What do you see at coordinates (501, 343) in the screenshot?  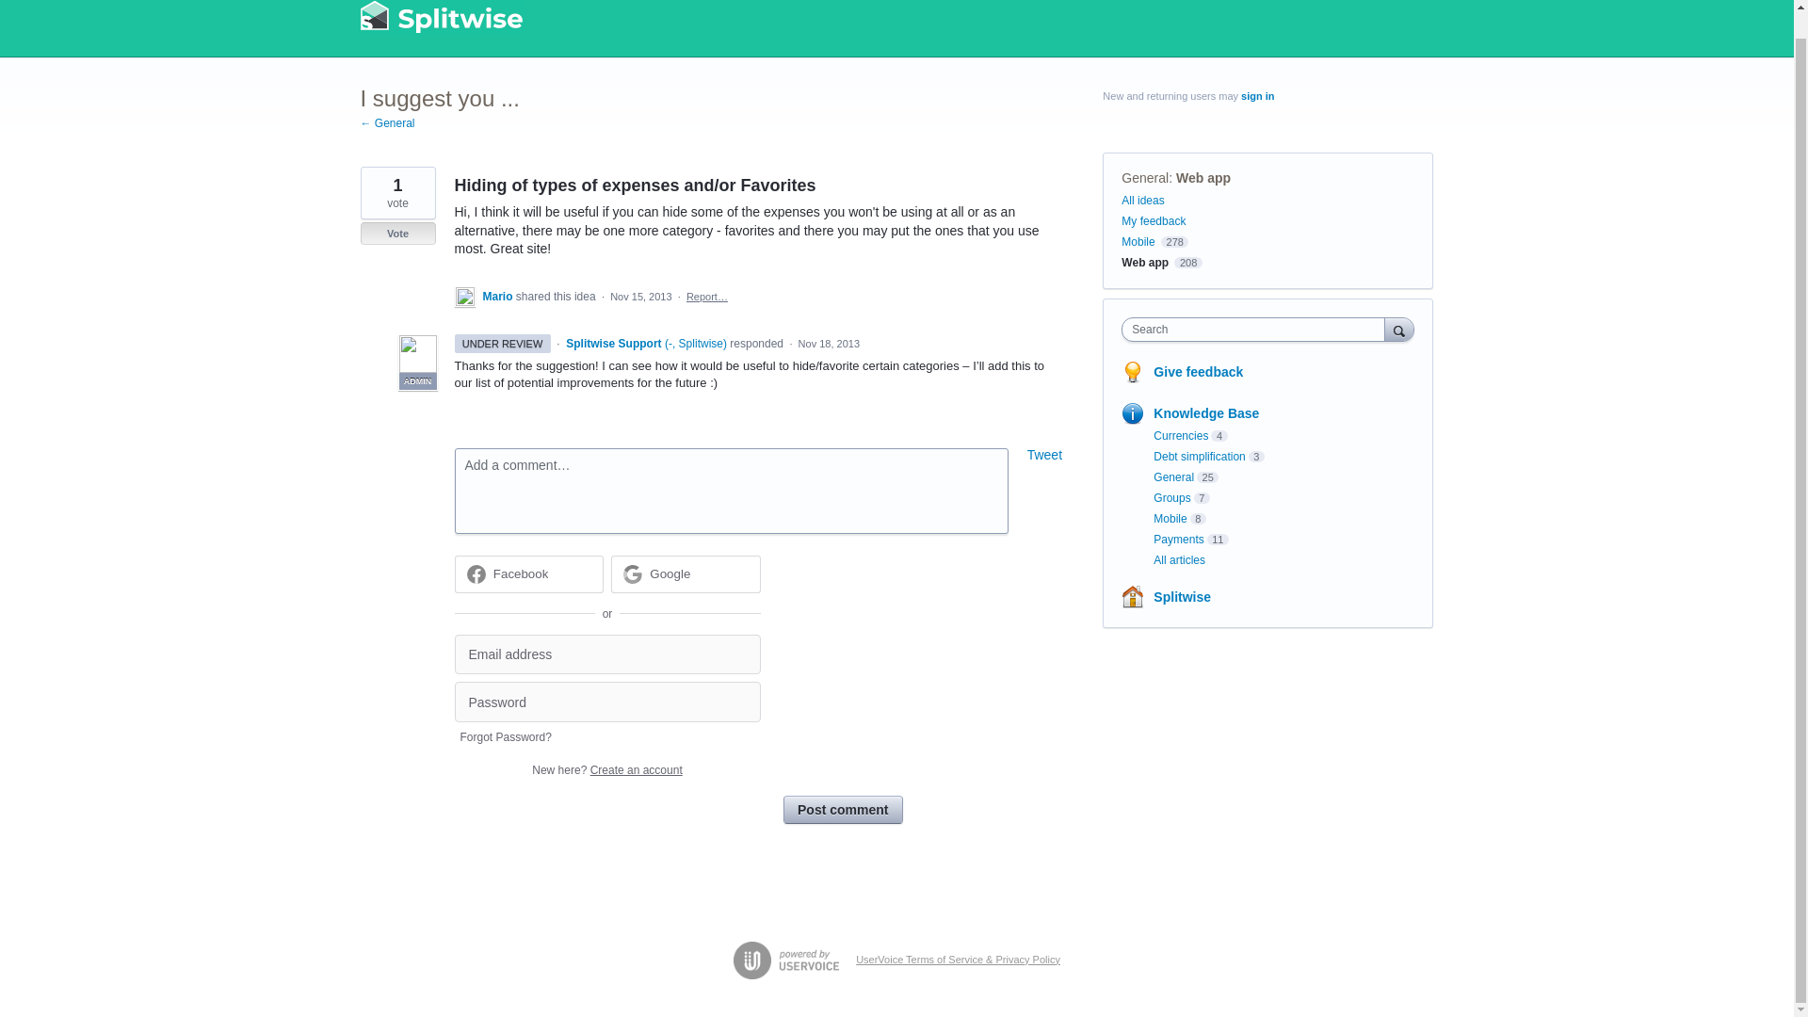 I see `This idea is under review - updated over 10 years ago` at bounding box center [501, 343].